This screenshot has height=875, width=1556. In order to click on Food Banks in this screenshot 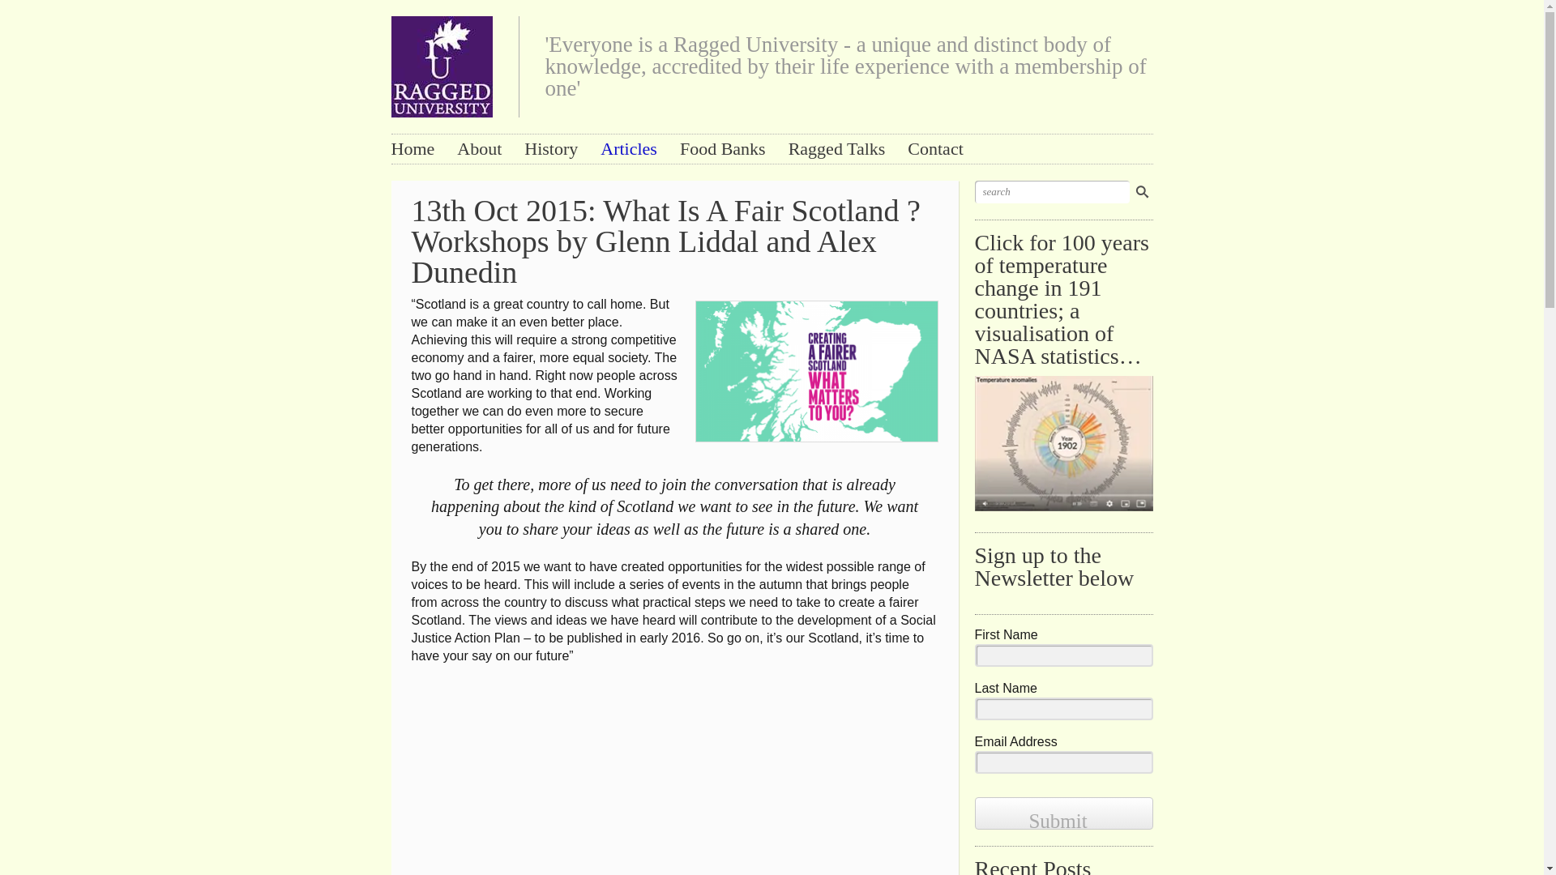, I will do `click(723, 148)`.